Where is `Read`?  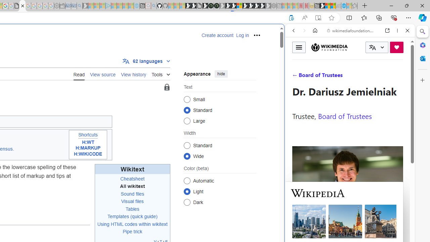
Read is located at coordinates (79, 74).